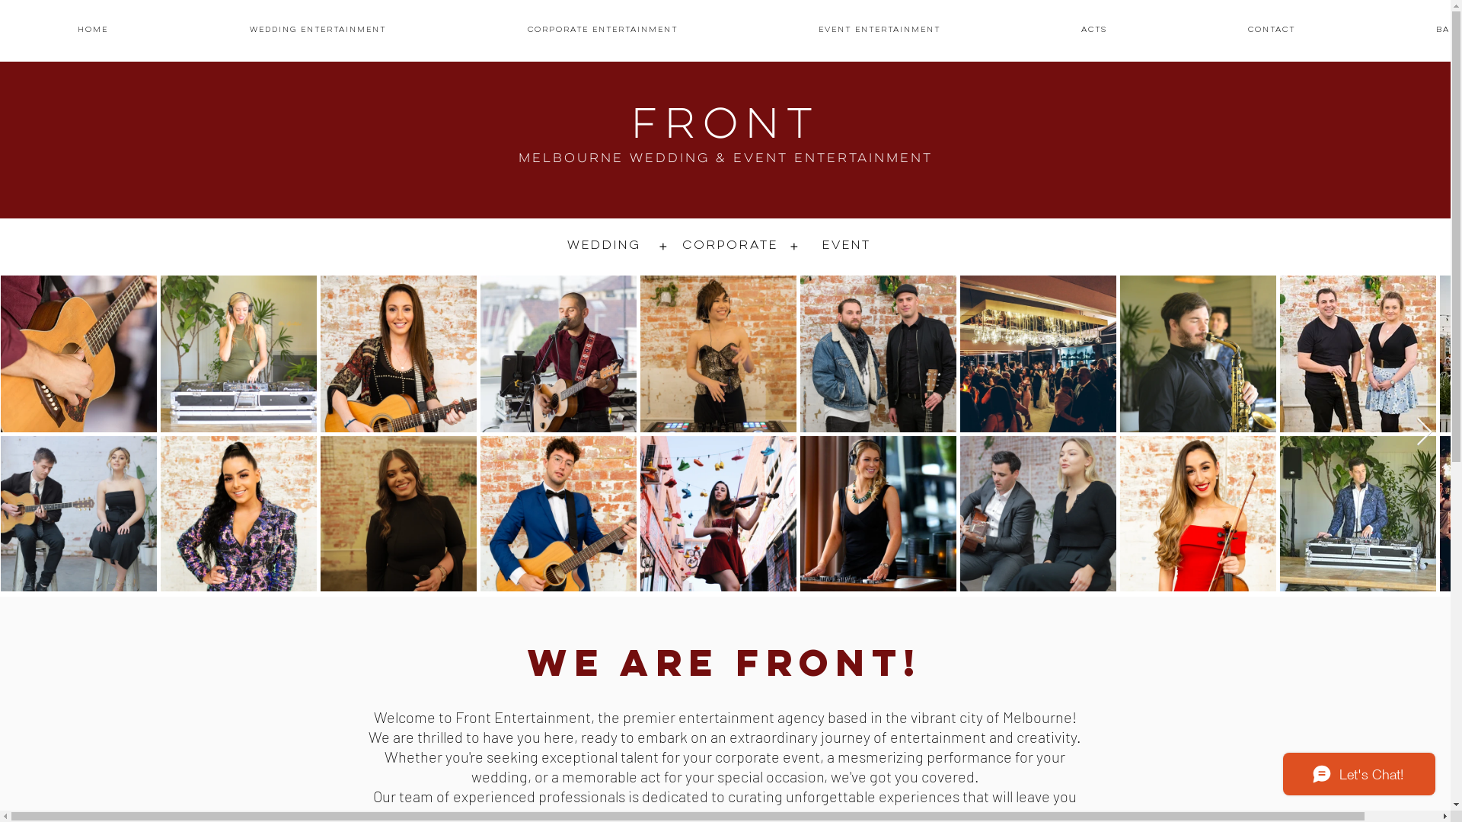 This screenshot has height=822, width=1462. I want to click on EVENT ENTERTAINMENT, so click(879, 30).